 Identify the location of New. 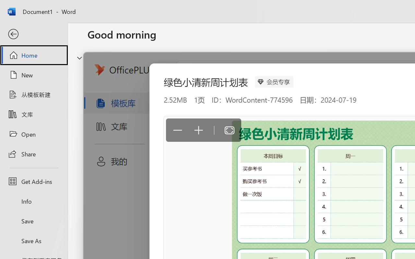
(34, 75).